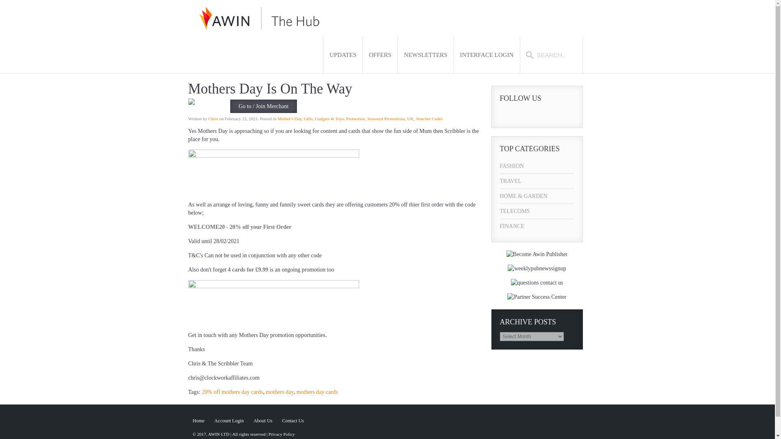  Describe the element at coordinates (229, 421) in the screenshot. I see `Account Login` at that location.